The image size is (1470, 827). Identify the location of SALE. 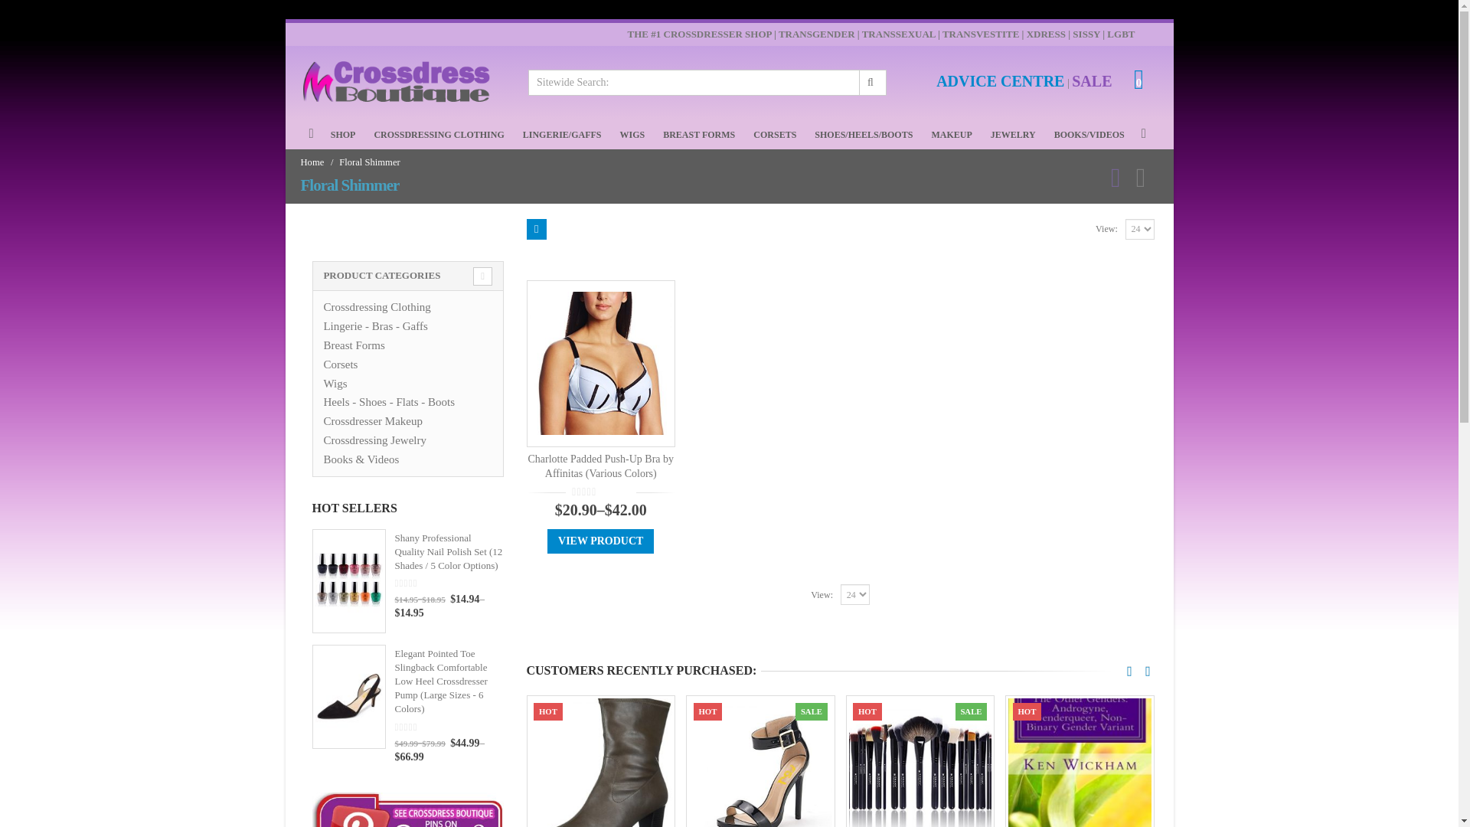
(1091, 83).